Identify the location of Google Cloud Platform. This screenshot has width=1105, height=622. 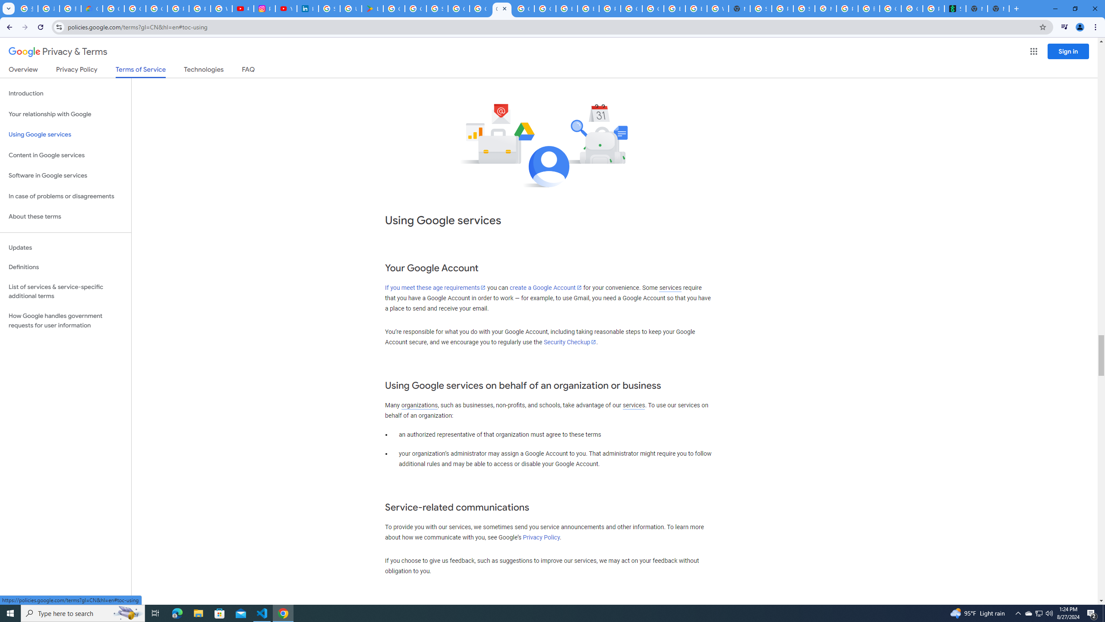
(653, 9).